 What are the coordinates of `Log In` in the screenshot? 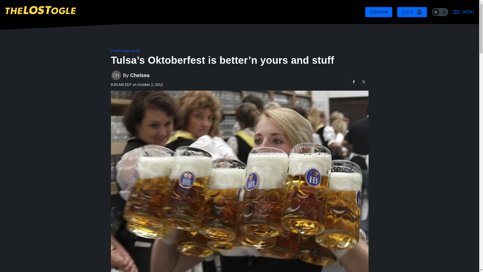 It's located at (412, 12).